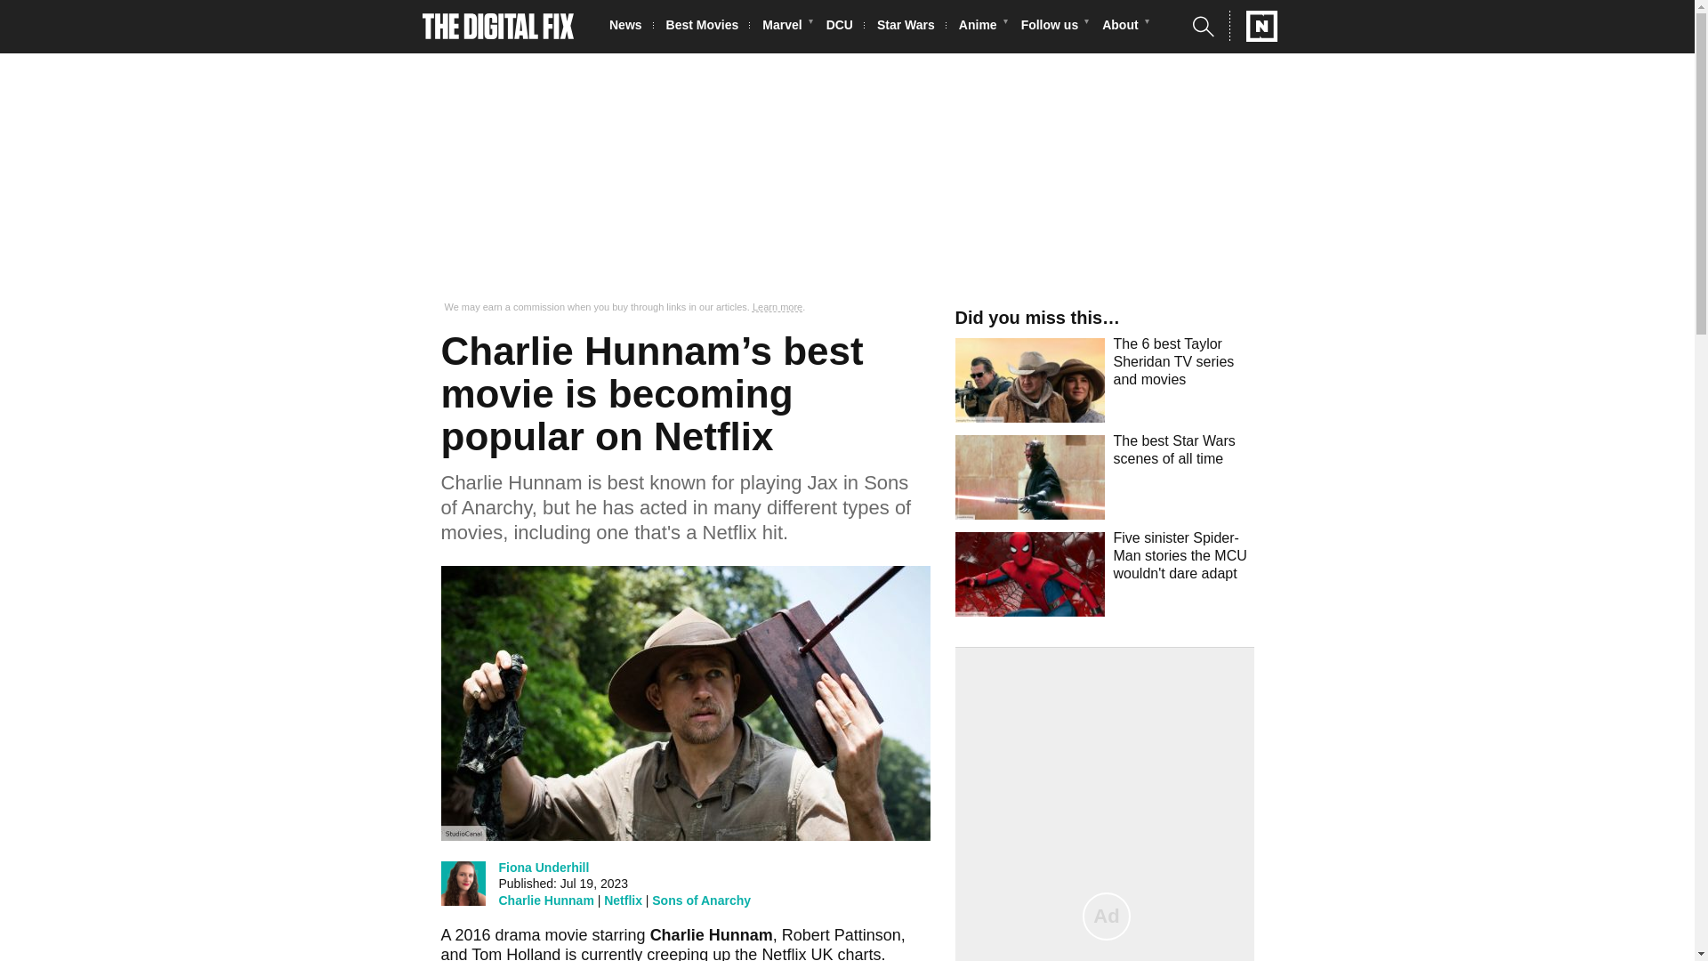  Describe the element at coordinates (786, 27) in the screenshot. I see `Marvel` at that location.